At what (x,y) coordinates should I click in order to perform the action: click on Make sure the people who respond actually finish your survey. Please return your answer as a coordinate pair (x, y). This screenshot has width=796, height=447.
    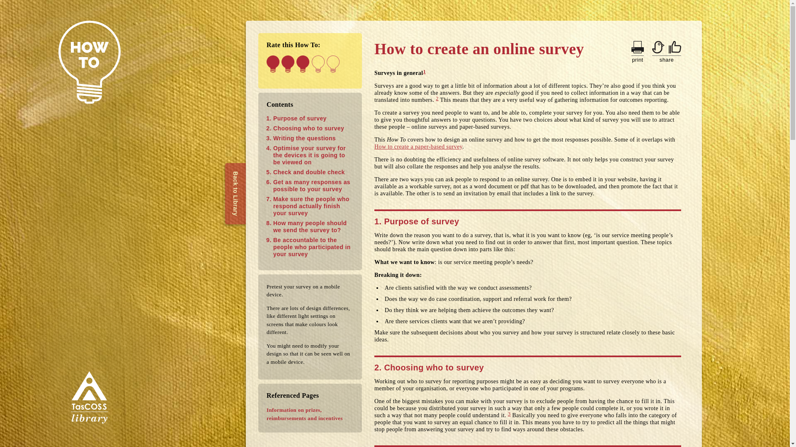
    Looking at the image, I should click on (311, 206).